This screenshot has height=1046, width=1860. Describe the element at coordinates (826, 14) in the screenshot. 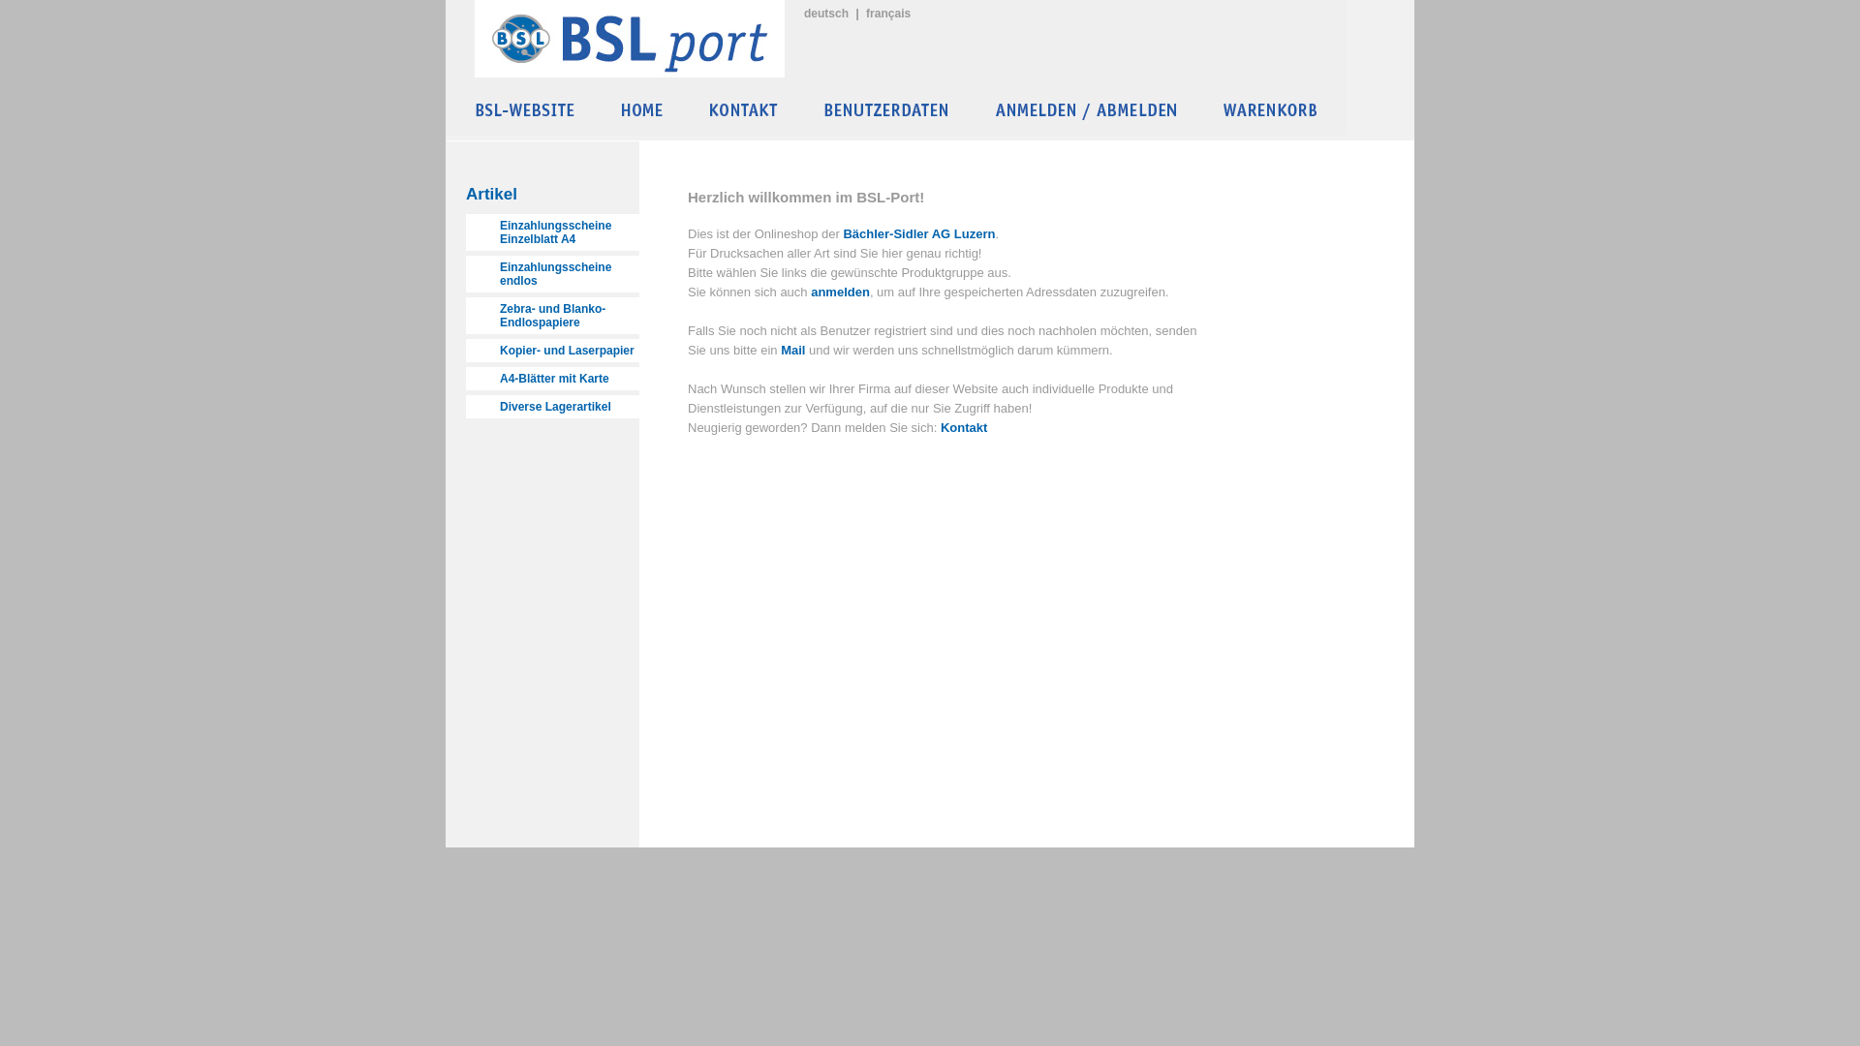

I see `deutsch` at that location.